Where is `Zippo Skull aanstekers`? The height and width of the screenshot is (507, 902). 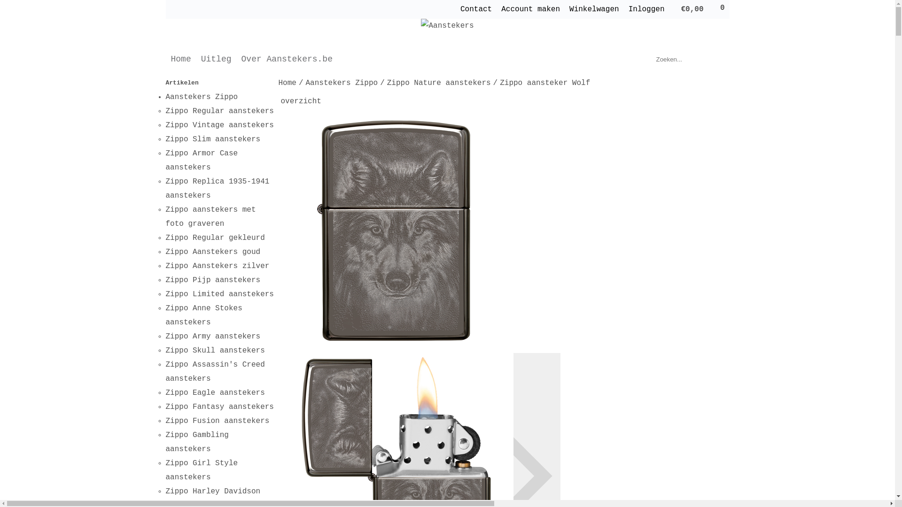 Zippo Skull aanstekers is located at coordinates (215, 351).